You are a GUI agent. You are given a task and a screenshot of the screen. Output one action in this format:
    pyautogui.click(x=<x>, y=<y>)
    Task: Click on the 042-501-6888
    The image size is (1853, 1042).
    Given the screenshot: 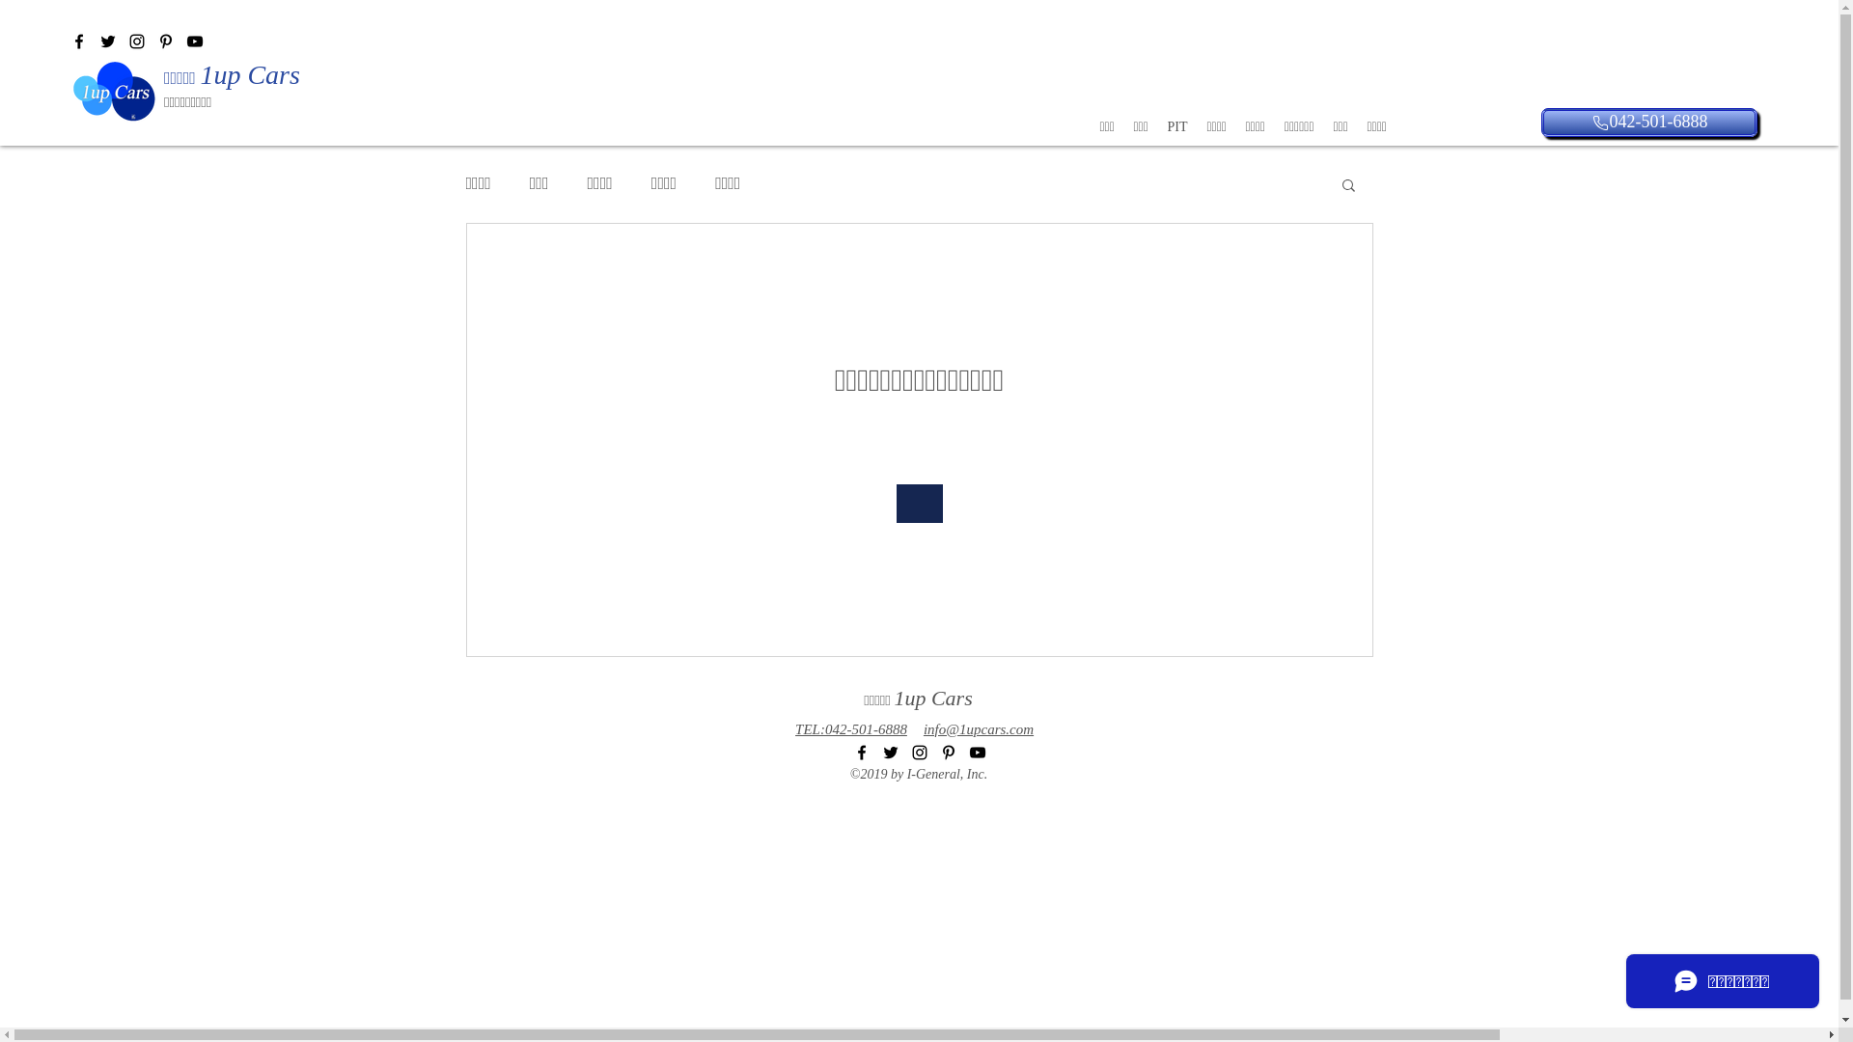 What is the action you would take?
    pyautogui.click(x=1649, y=123)
    